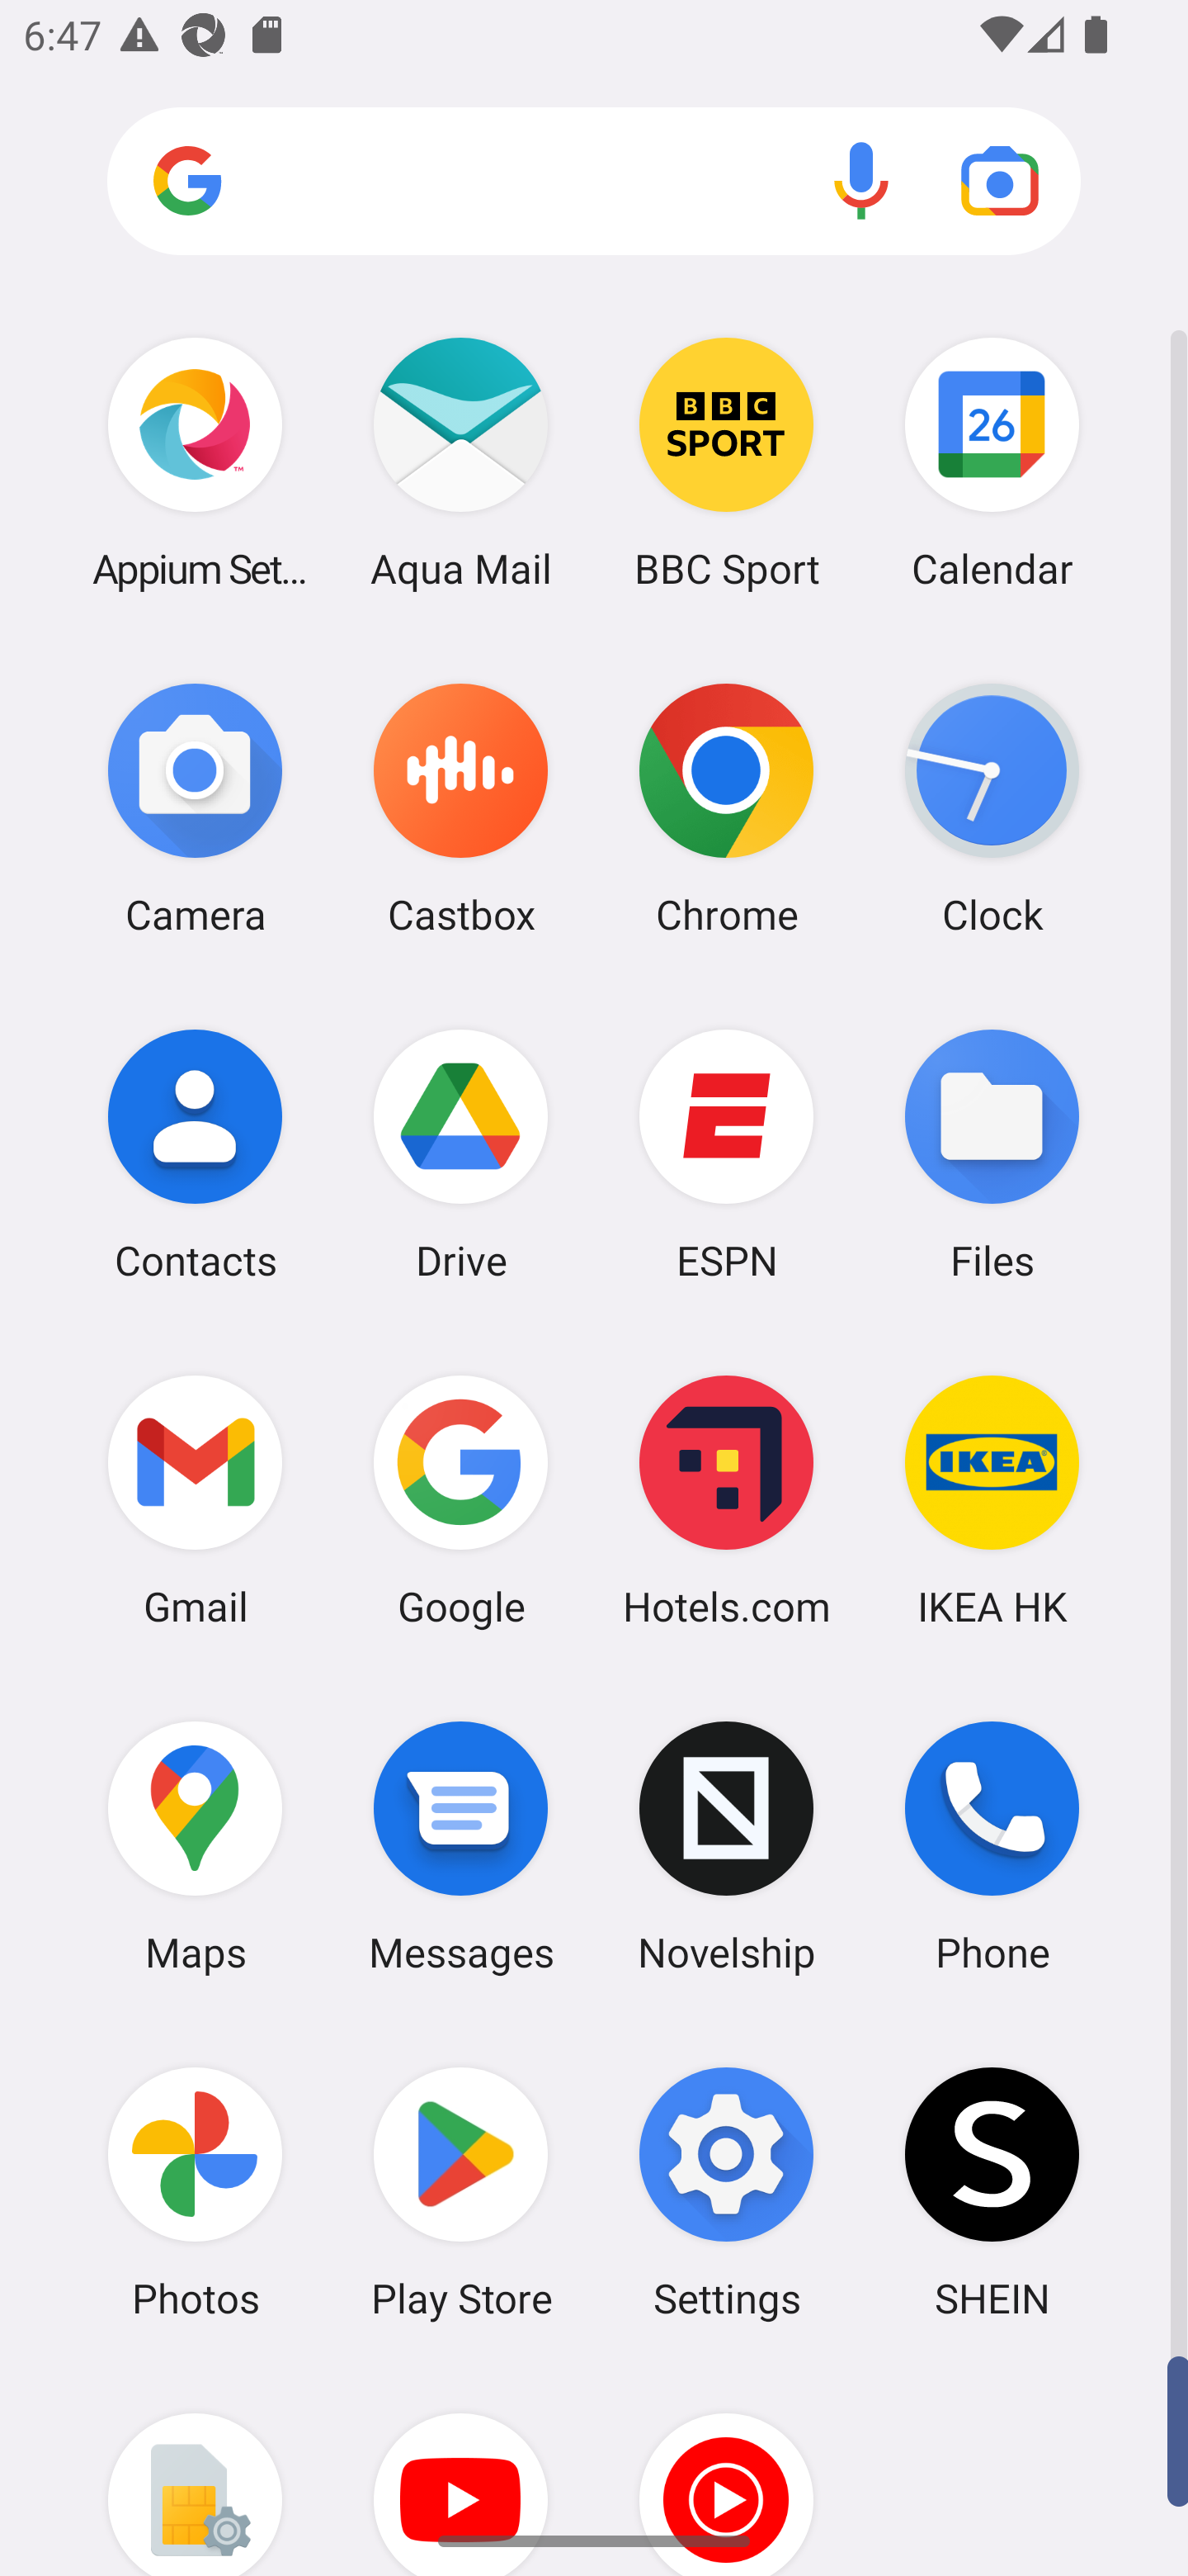 The width and height of the screenshot is (1188, 2576). What do you see at coordinates (992, 1500) in the screenshot?
I see `IKEA HK` at bounding box center [992, 1500].